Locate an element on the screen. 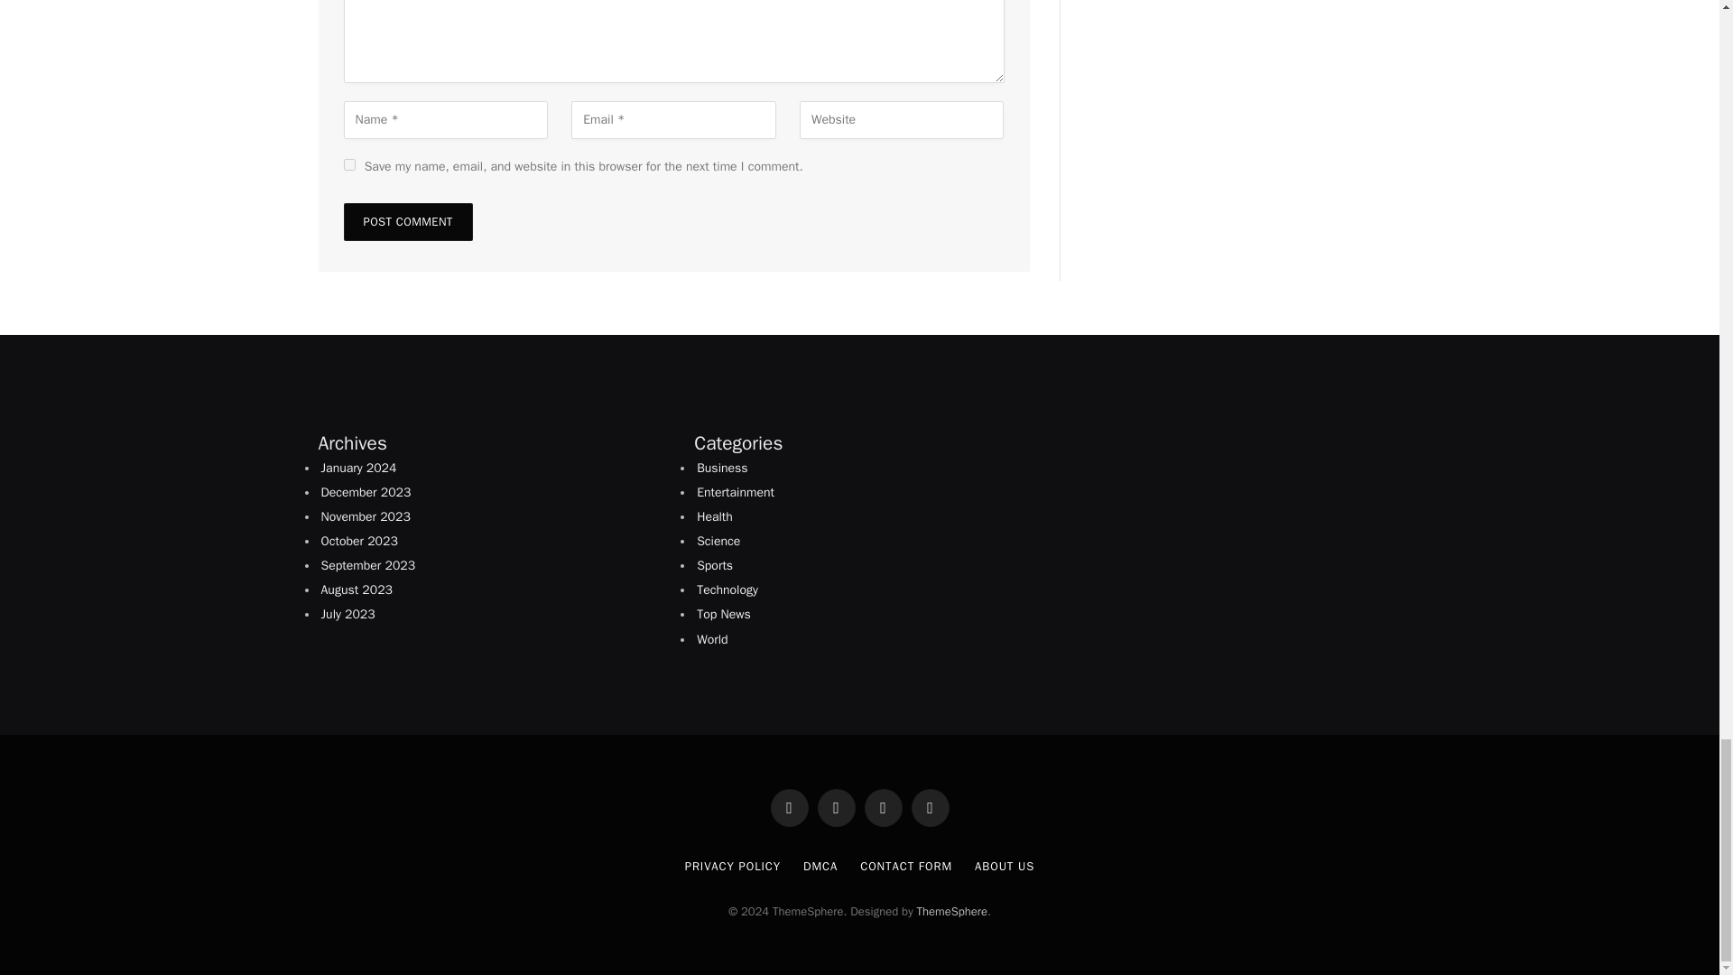 This screenshot has width=1733, height=975. yes is located at coordinates (348, 164).